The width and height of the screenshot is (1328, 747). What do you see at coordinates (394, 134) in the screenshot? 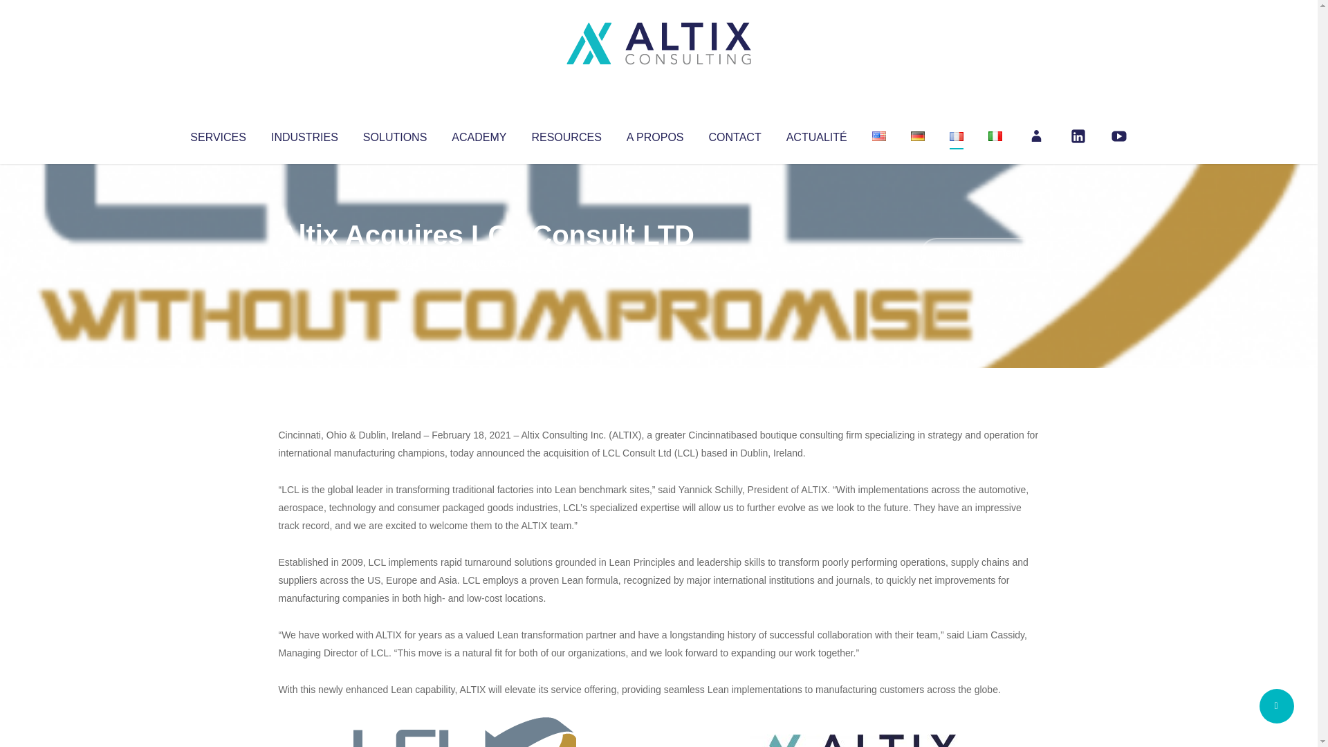
I see `SOLUTIONS` at bounding box center [394, 134].